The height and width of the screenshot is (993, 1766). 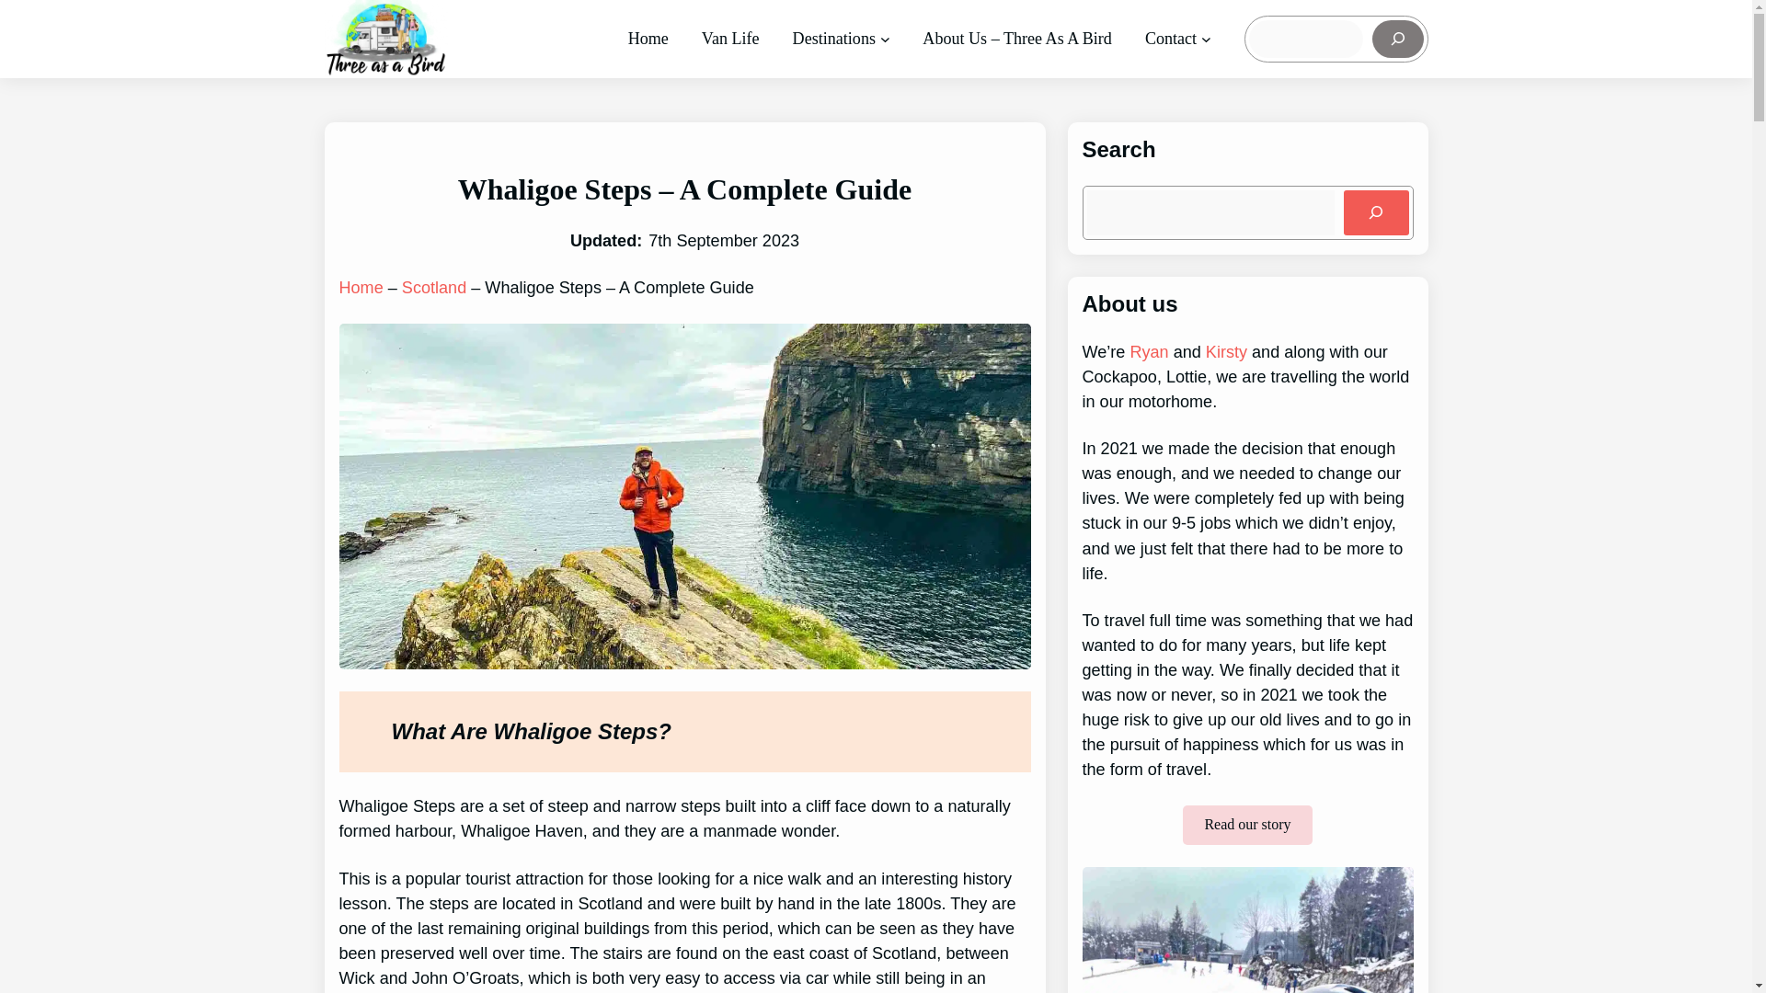 I want to click on Van Life, so click(x=730, y=39).